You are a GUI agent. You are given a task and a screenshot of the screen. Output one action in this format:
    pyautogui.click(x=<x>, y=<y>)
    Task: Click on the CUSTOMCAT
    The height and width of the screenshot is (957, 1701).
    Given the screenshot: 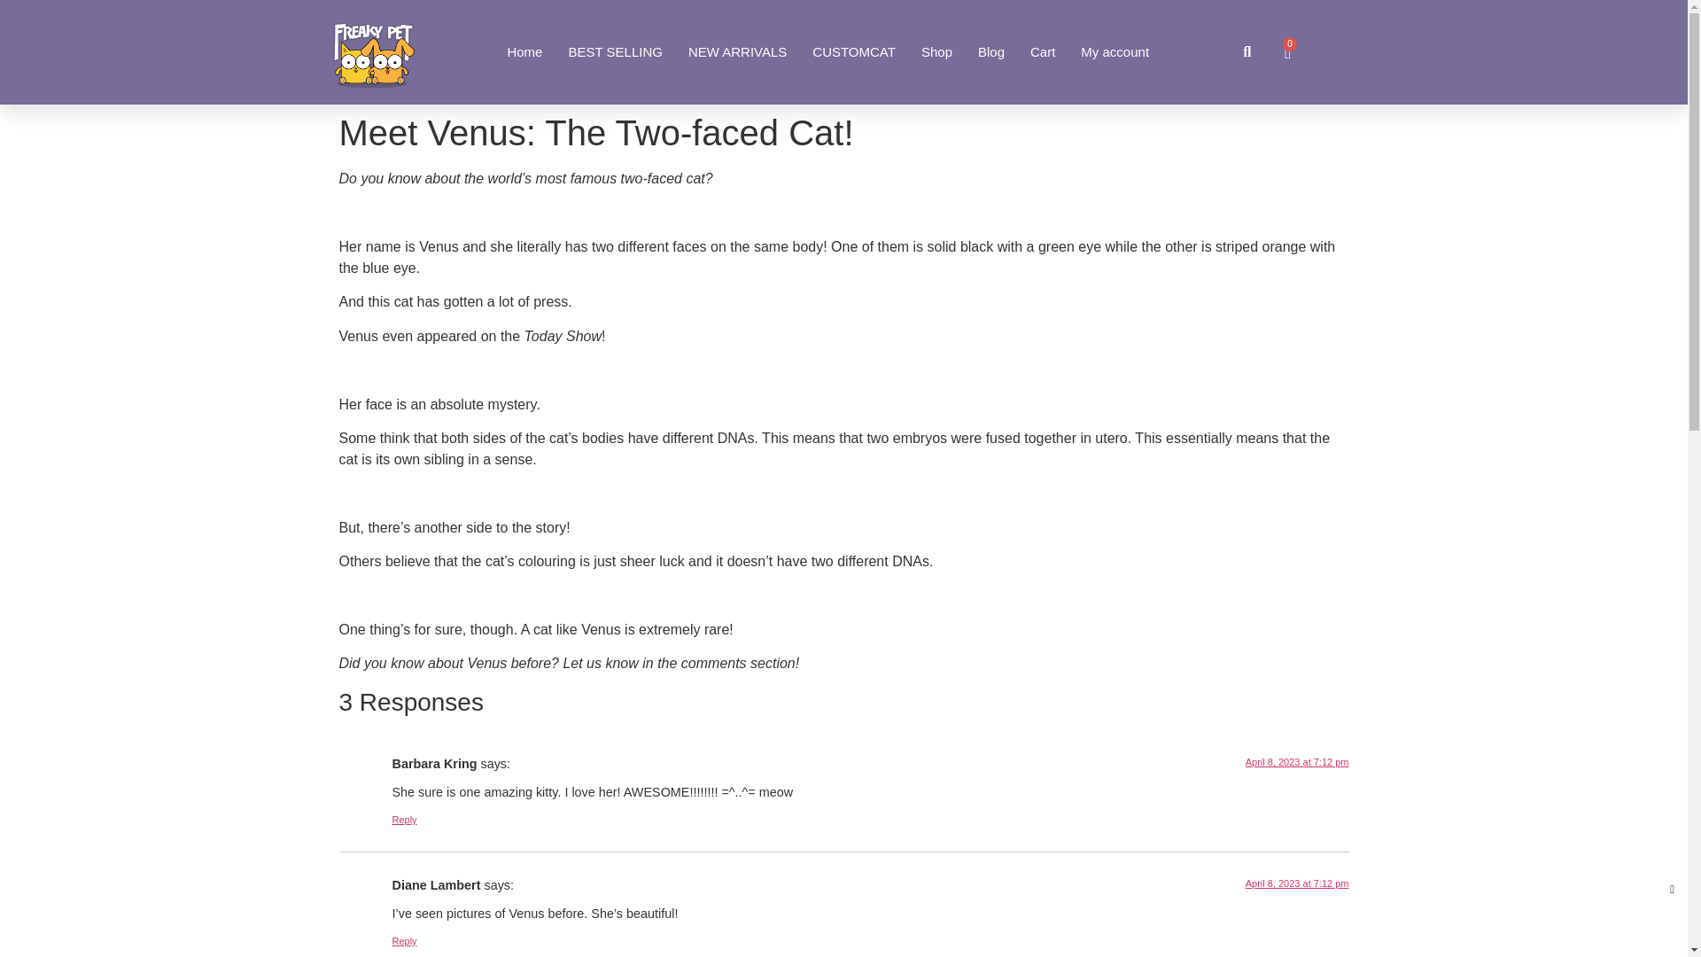 What is the action you would take?
    pyautogui.click(x=854, y=51)
    